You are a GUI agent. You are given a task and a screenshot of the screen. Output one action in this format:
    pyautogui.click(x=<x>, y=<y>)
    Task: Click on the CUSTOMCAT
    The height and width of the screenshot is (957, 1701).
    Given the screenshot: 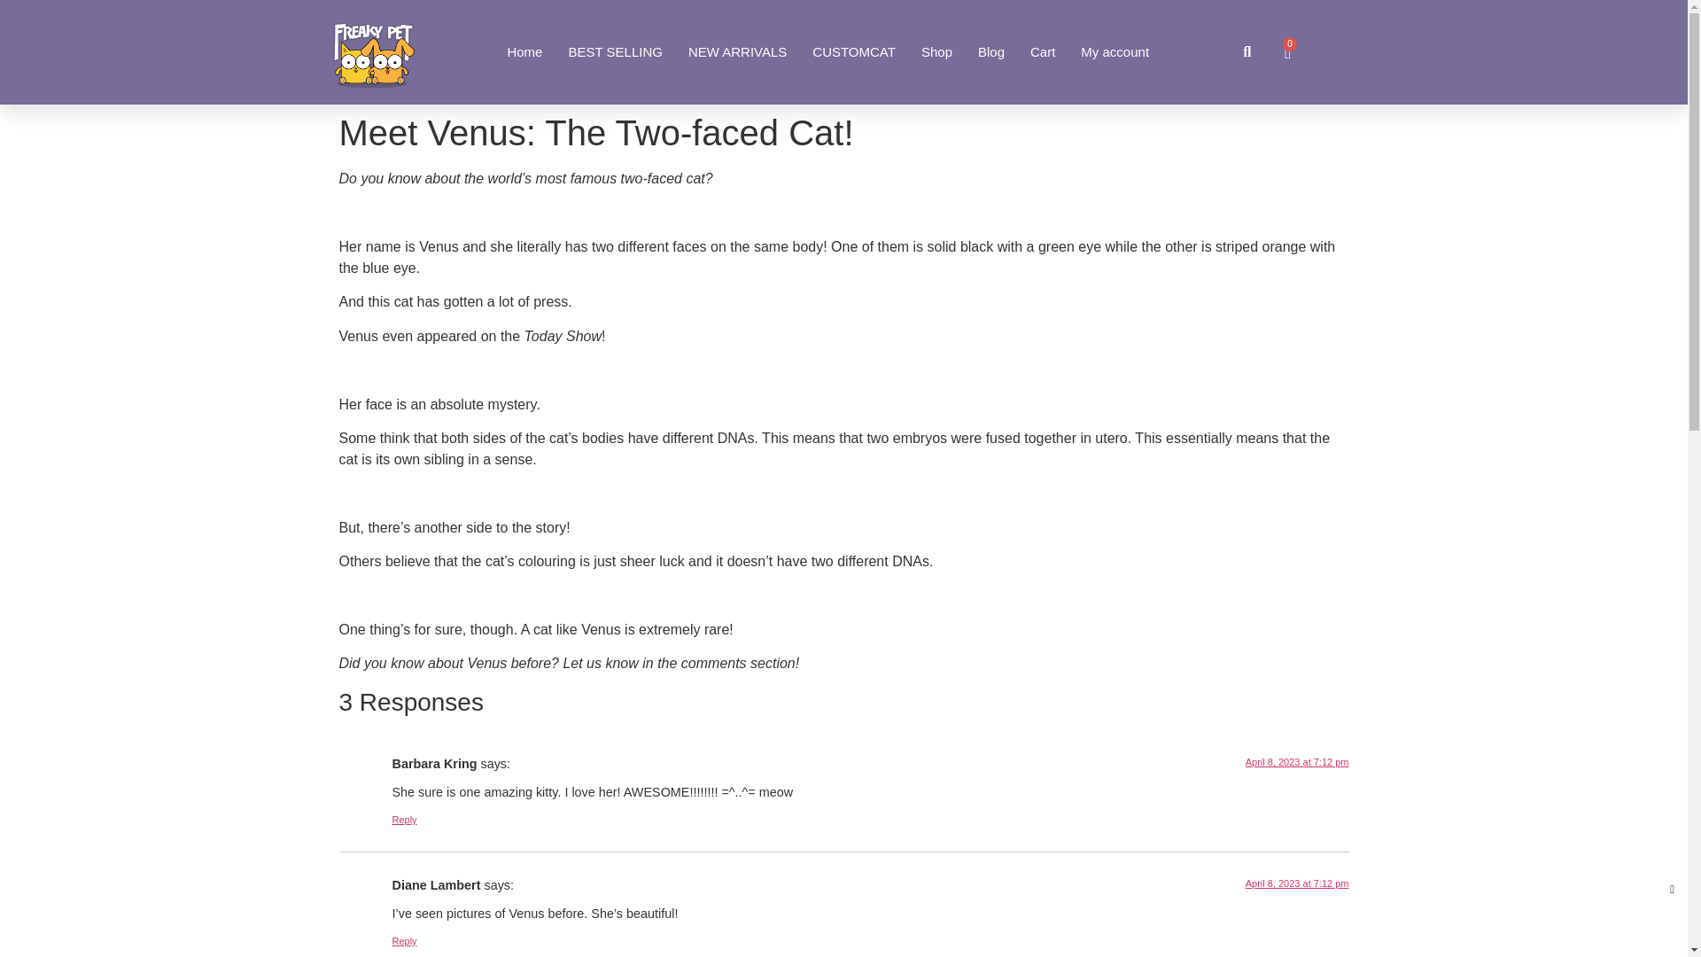 What is the action you would take?
    pyautogui.click(x=854, y=51)
    